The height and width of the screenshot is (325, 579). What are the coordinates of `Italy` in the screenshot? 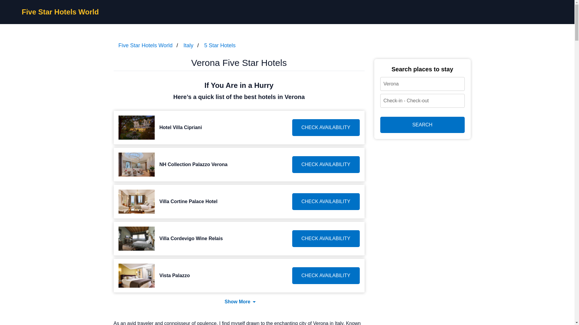 It's located at (188, 45).